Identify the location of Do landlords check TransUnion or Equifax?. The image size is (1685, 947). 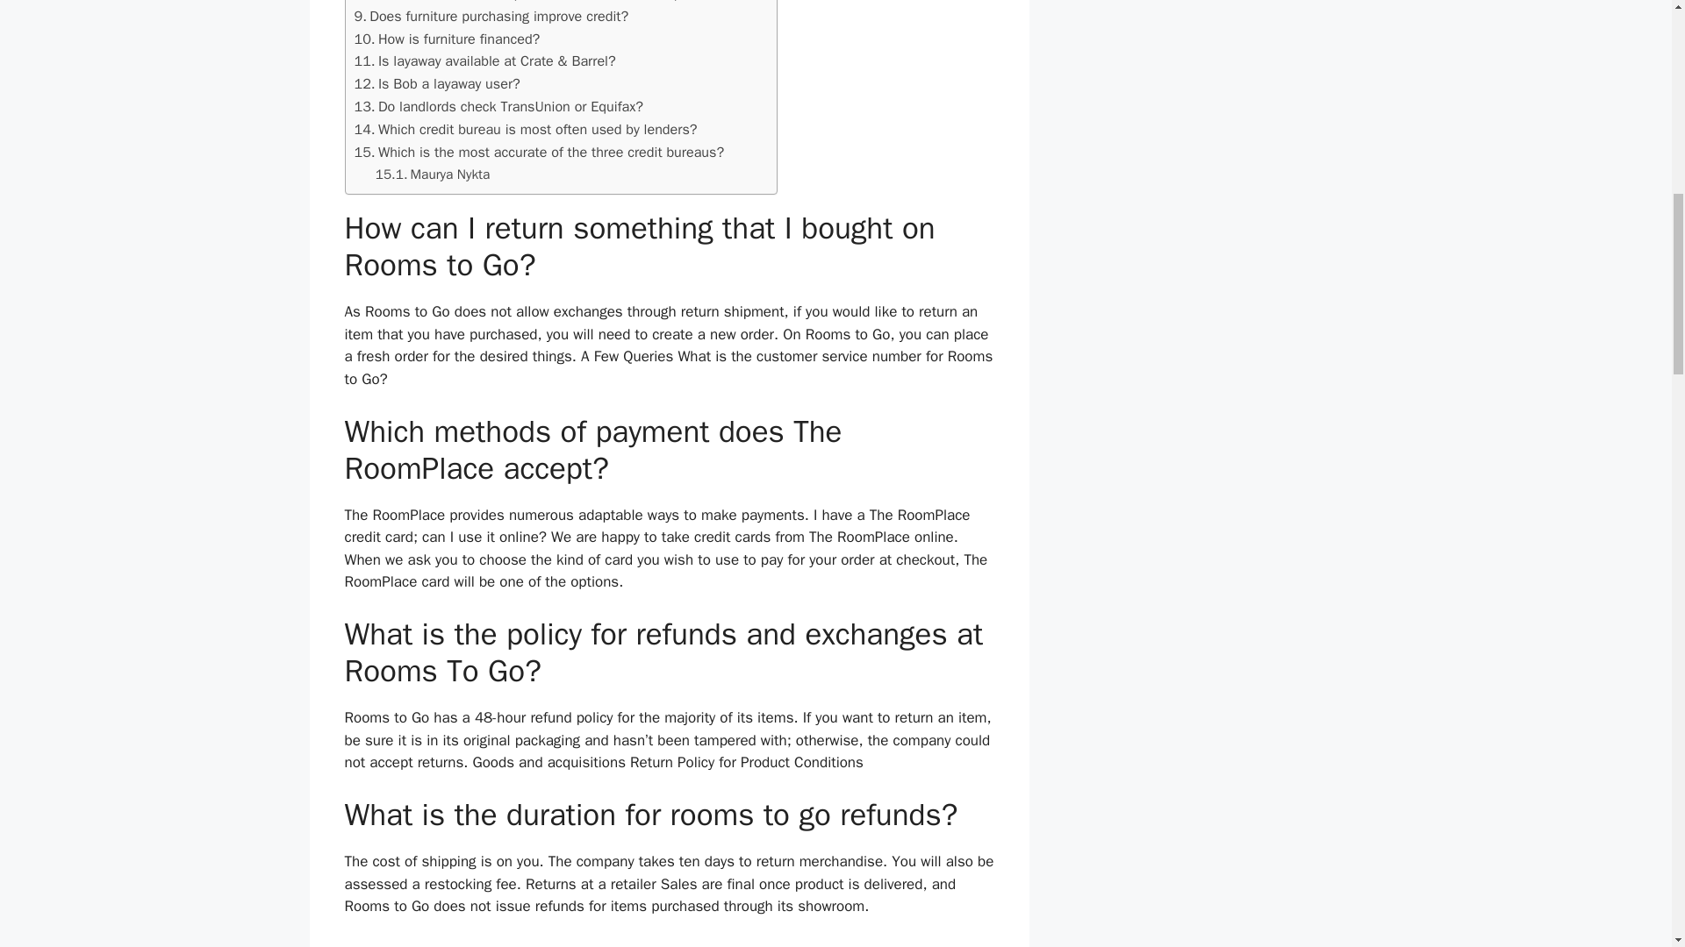
(498, 107).